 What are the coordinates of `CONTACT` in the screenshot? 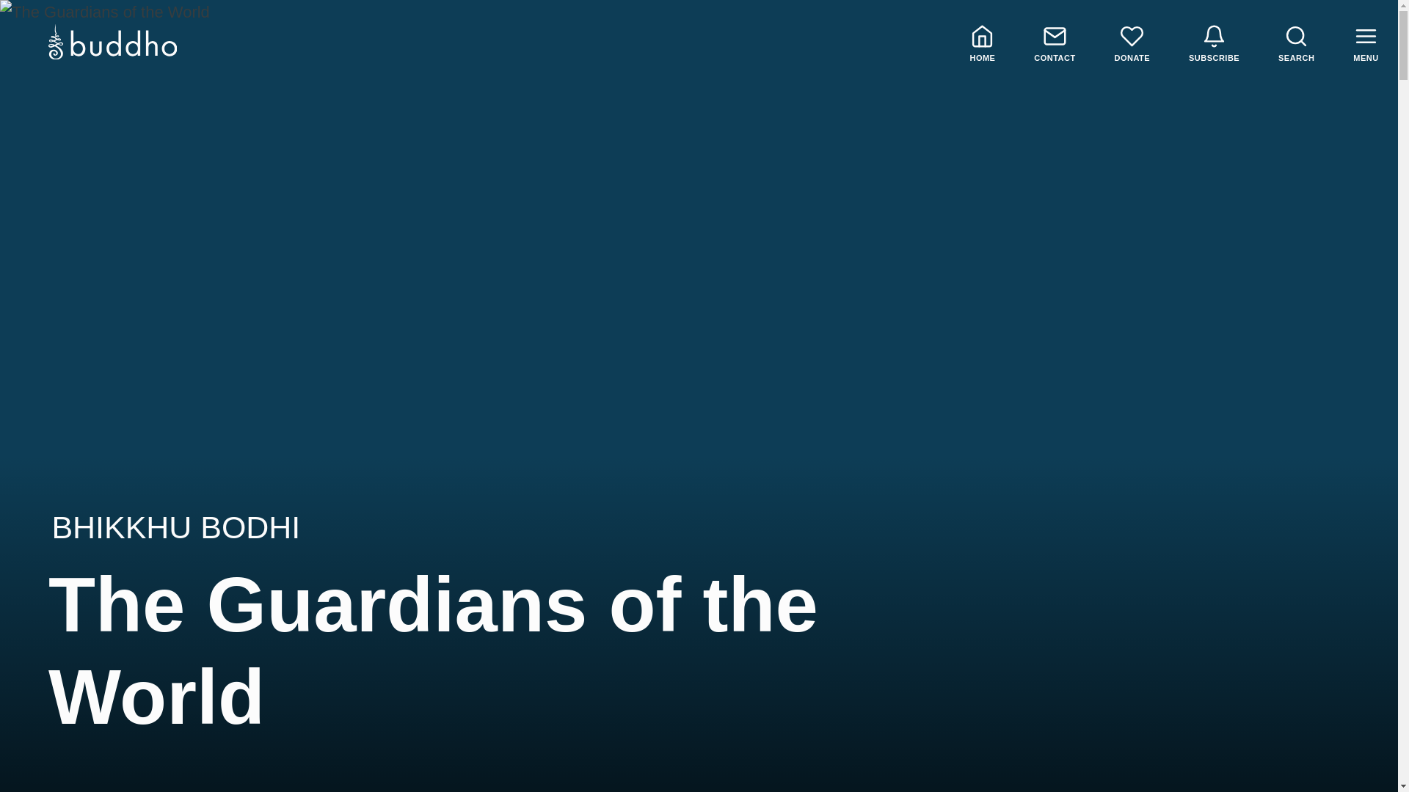 It's located at (1054, 44).